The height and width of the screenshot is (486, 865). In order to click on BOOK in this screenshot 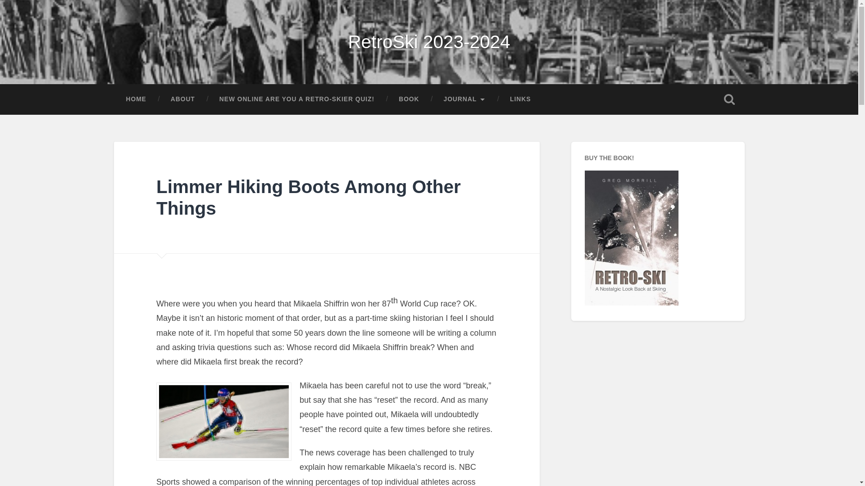, I will do `click(409, 99)`.